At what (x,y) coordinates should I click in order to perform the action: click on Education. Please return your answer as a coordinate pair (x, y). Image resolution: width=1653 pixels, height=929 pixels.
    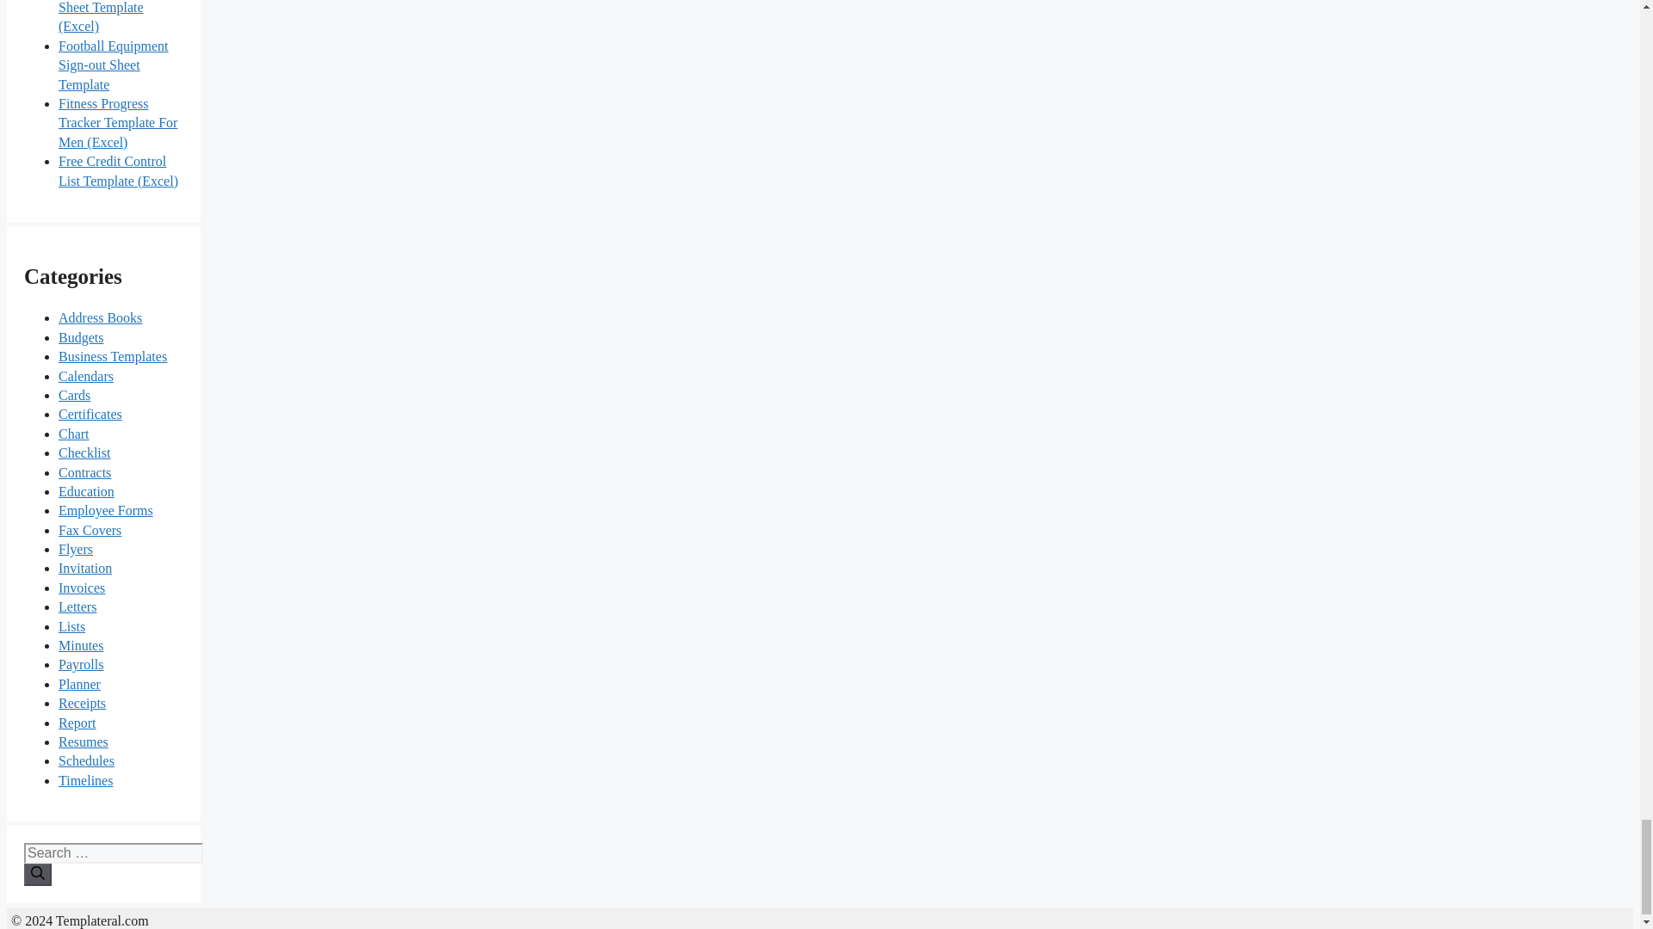
    Looking at the image, I should click on (86, 490).